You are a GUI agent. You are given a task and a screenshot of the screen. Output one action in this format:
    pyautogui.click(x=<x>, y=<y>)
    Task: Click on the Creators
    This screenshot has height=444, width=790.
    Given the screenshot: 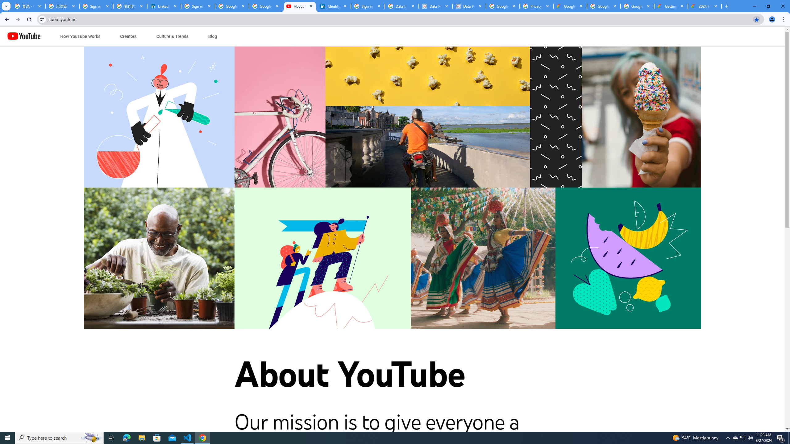 What is the action you would take?
    pyautogui.click(x=128, y=36)
    